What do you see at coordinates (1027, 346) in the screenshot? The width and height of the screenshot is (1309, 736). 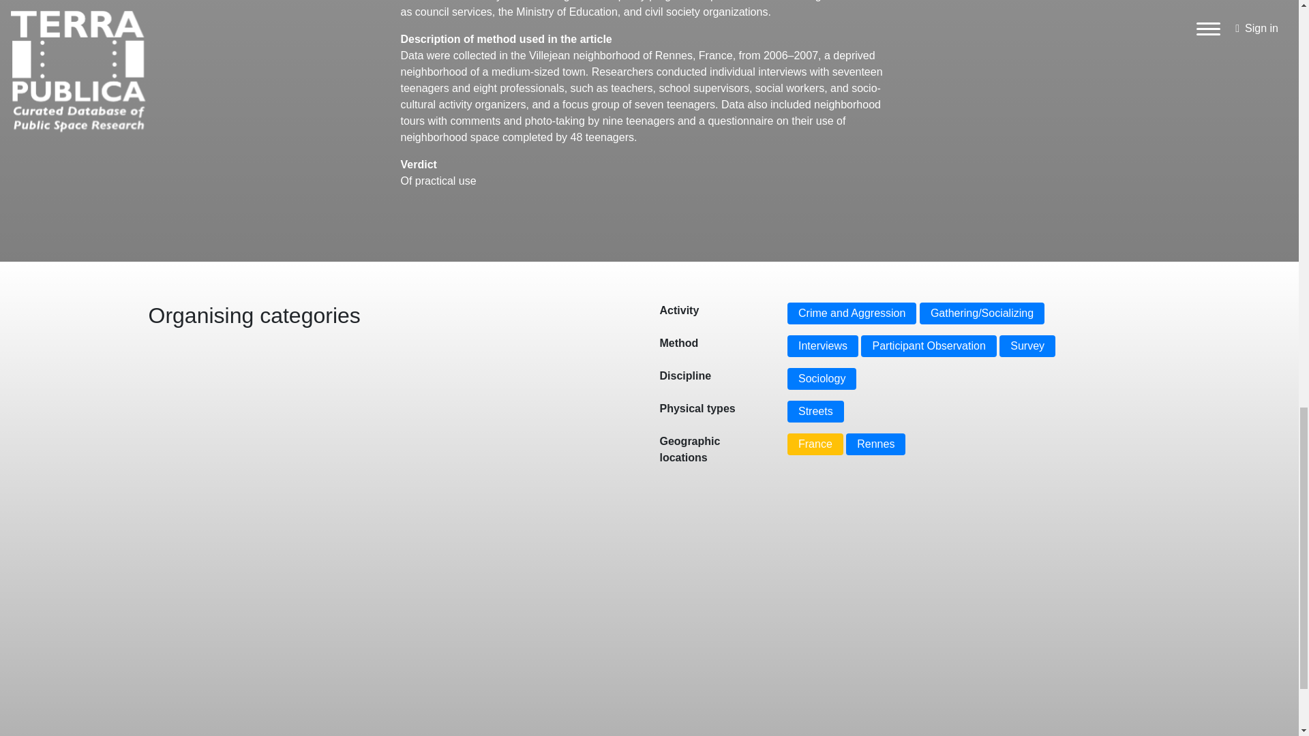 I see `Survey` at bounding box center [1027, 346].